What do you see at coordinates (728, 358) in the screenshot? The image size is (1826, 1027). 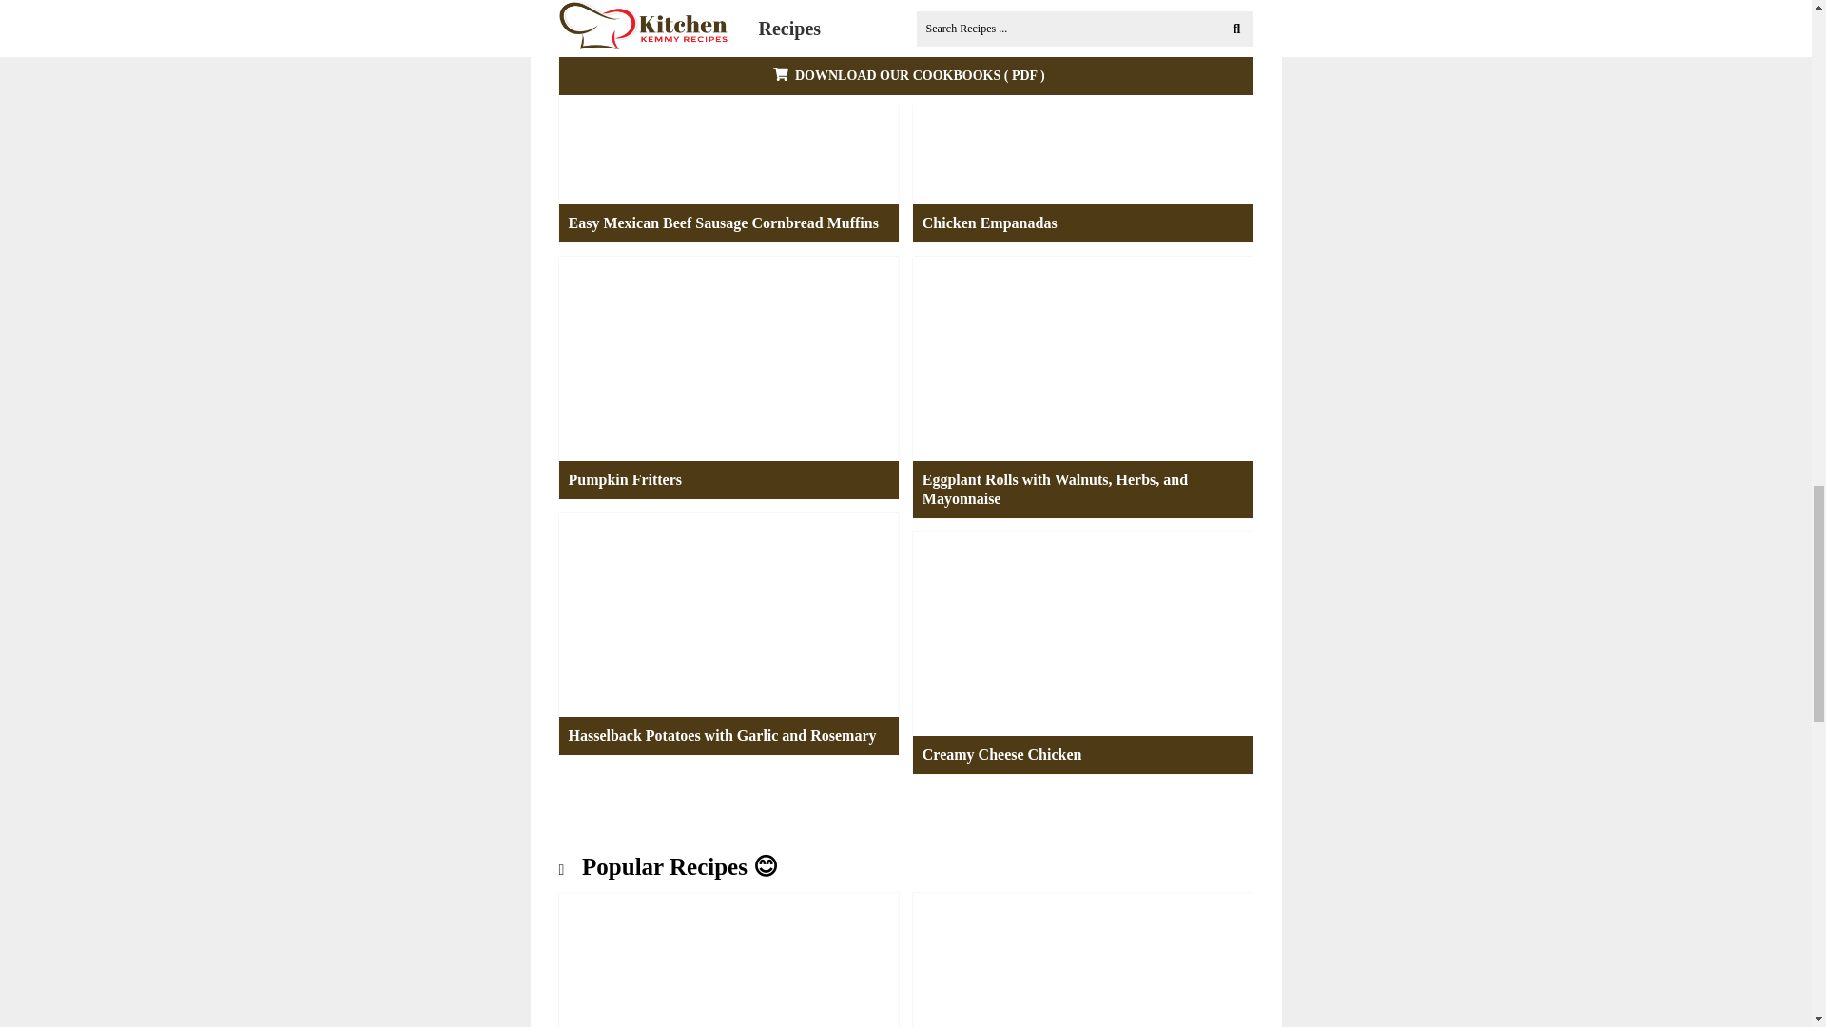 I see `Pumpkin Fritters 8` at bounding box center [728, 358].